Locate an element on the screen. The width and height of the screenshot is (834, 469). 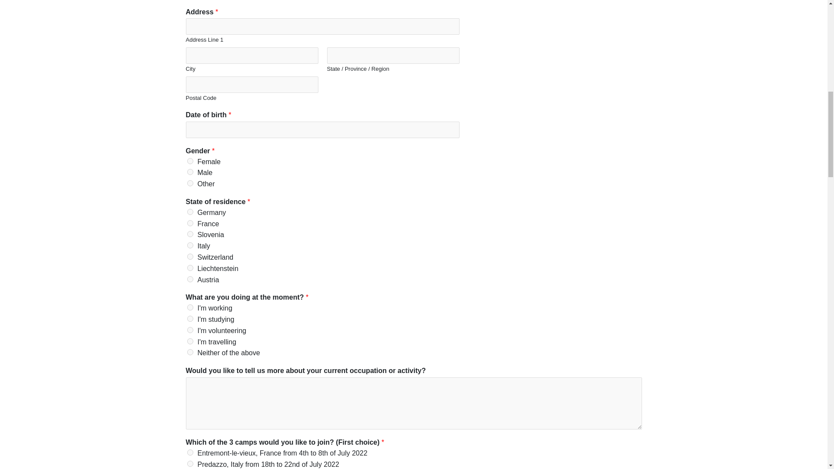
Germany is located at coordinates (189, 211).